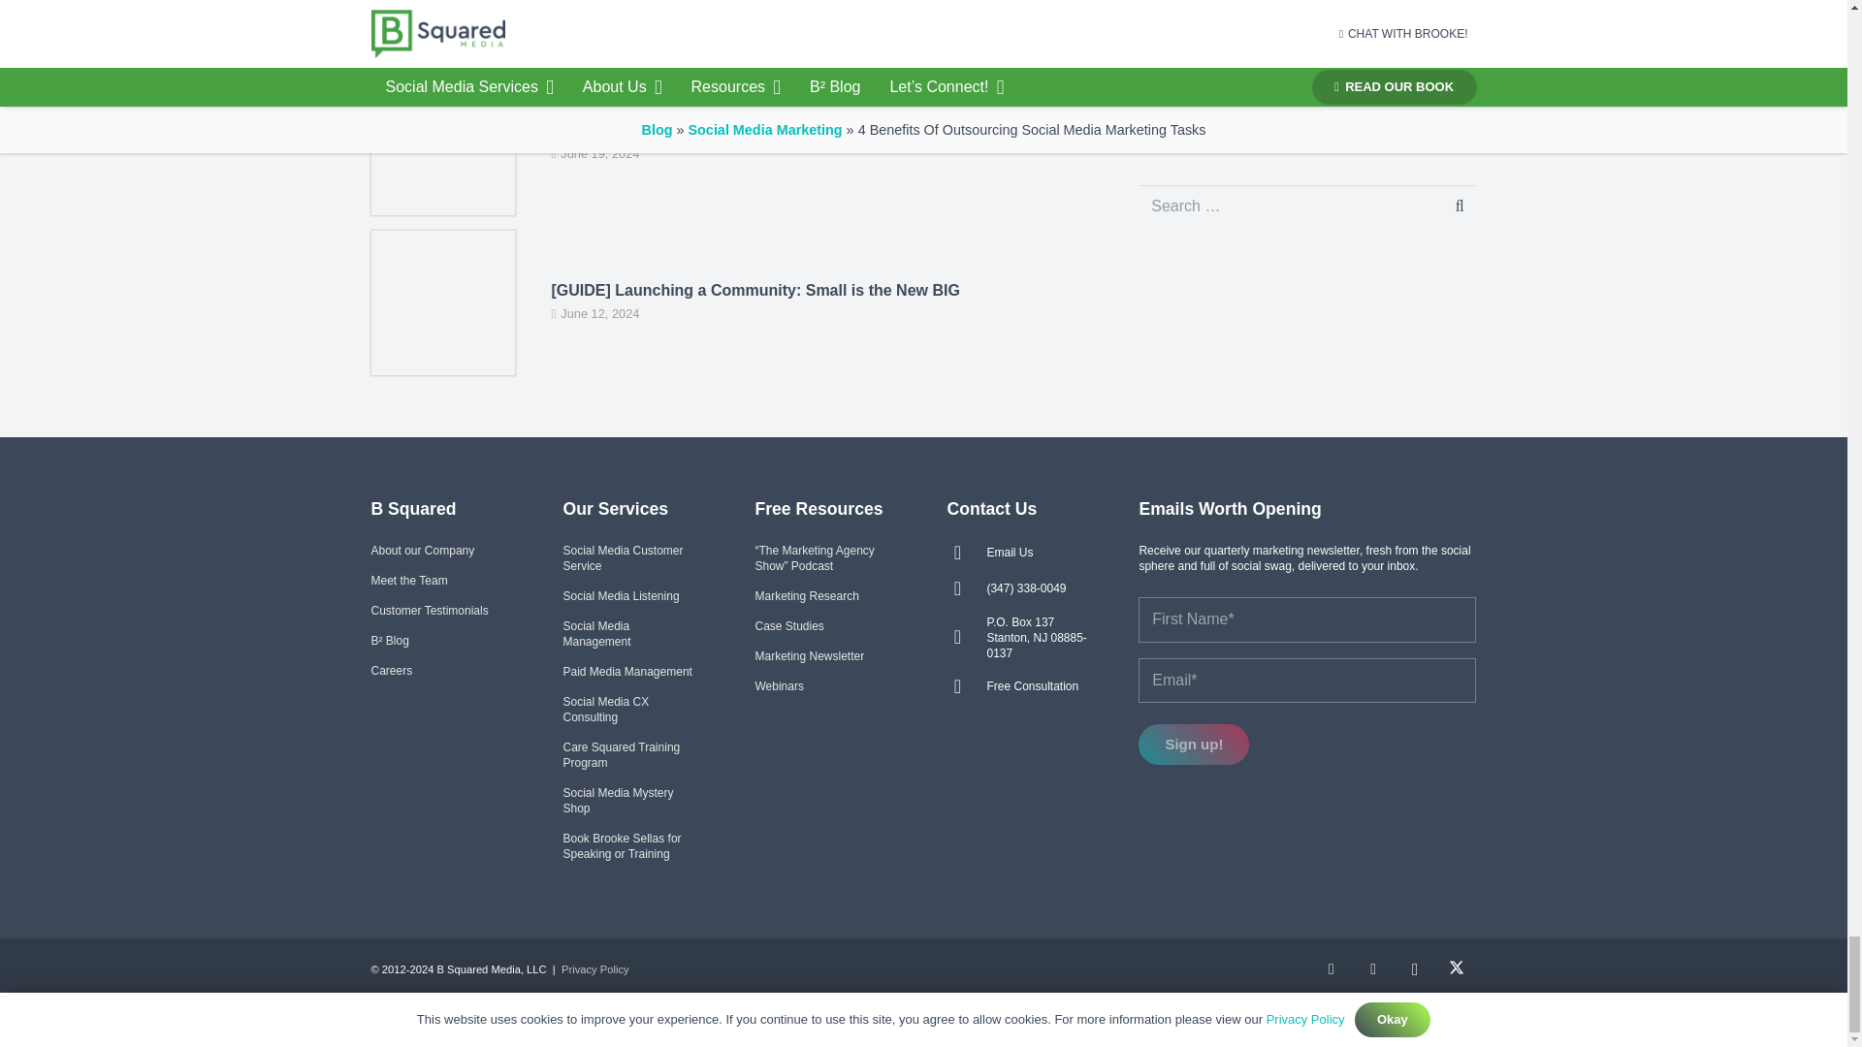 The height and width of the screenshot is (1047, 1862). What do you see at coordinates (1193, 745) in the screenshot?
I see `Sign up!` at bounding box center [1193, 745].